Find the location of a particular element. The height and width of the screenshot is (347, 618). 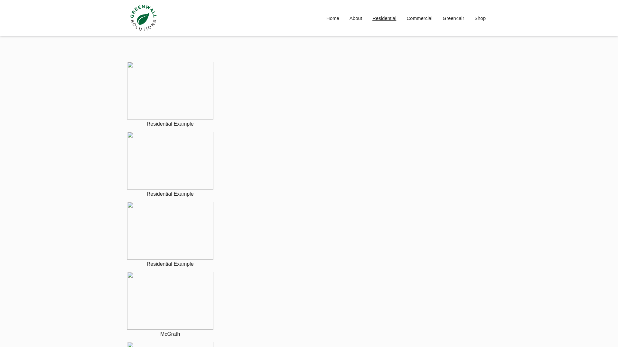

About is located at coordinates (356, 18).